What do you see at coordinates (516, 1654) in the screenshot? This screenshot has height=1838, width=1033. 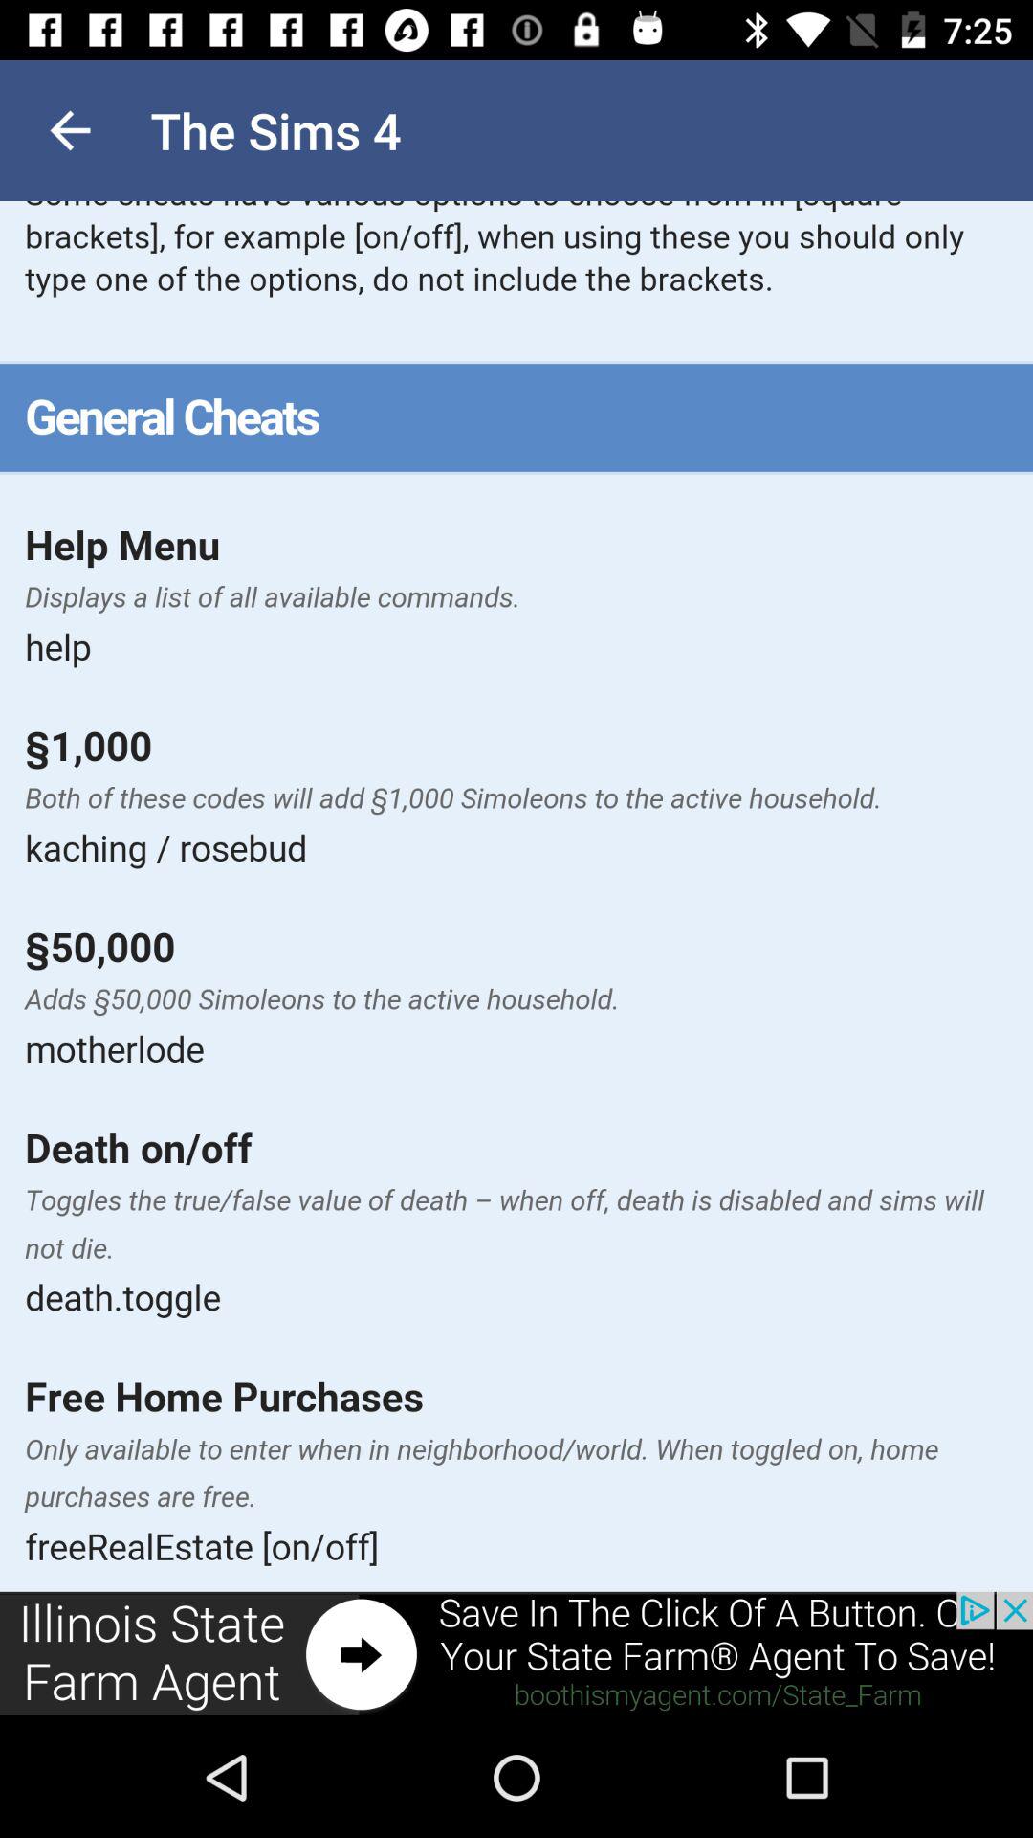 I see `know about the advertisement` at bounding box center [516, 1654].